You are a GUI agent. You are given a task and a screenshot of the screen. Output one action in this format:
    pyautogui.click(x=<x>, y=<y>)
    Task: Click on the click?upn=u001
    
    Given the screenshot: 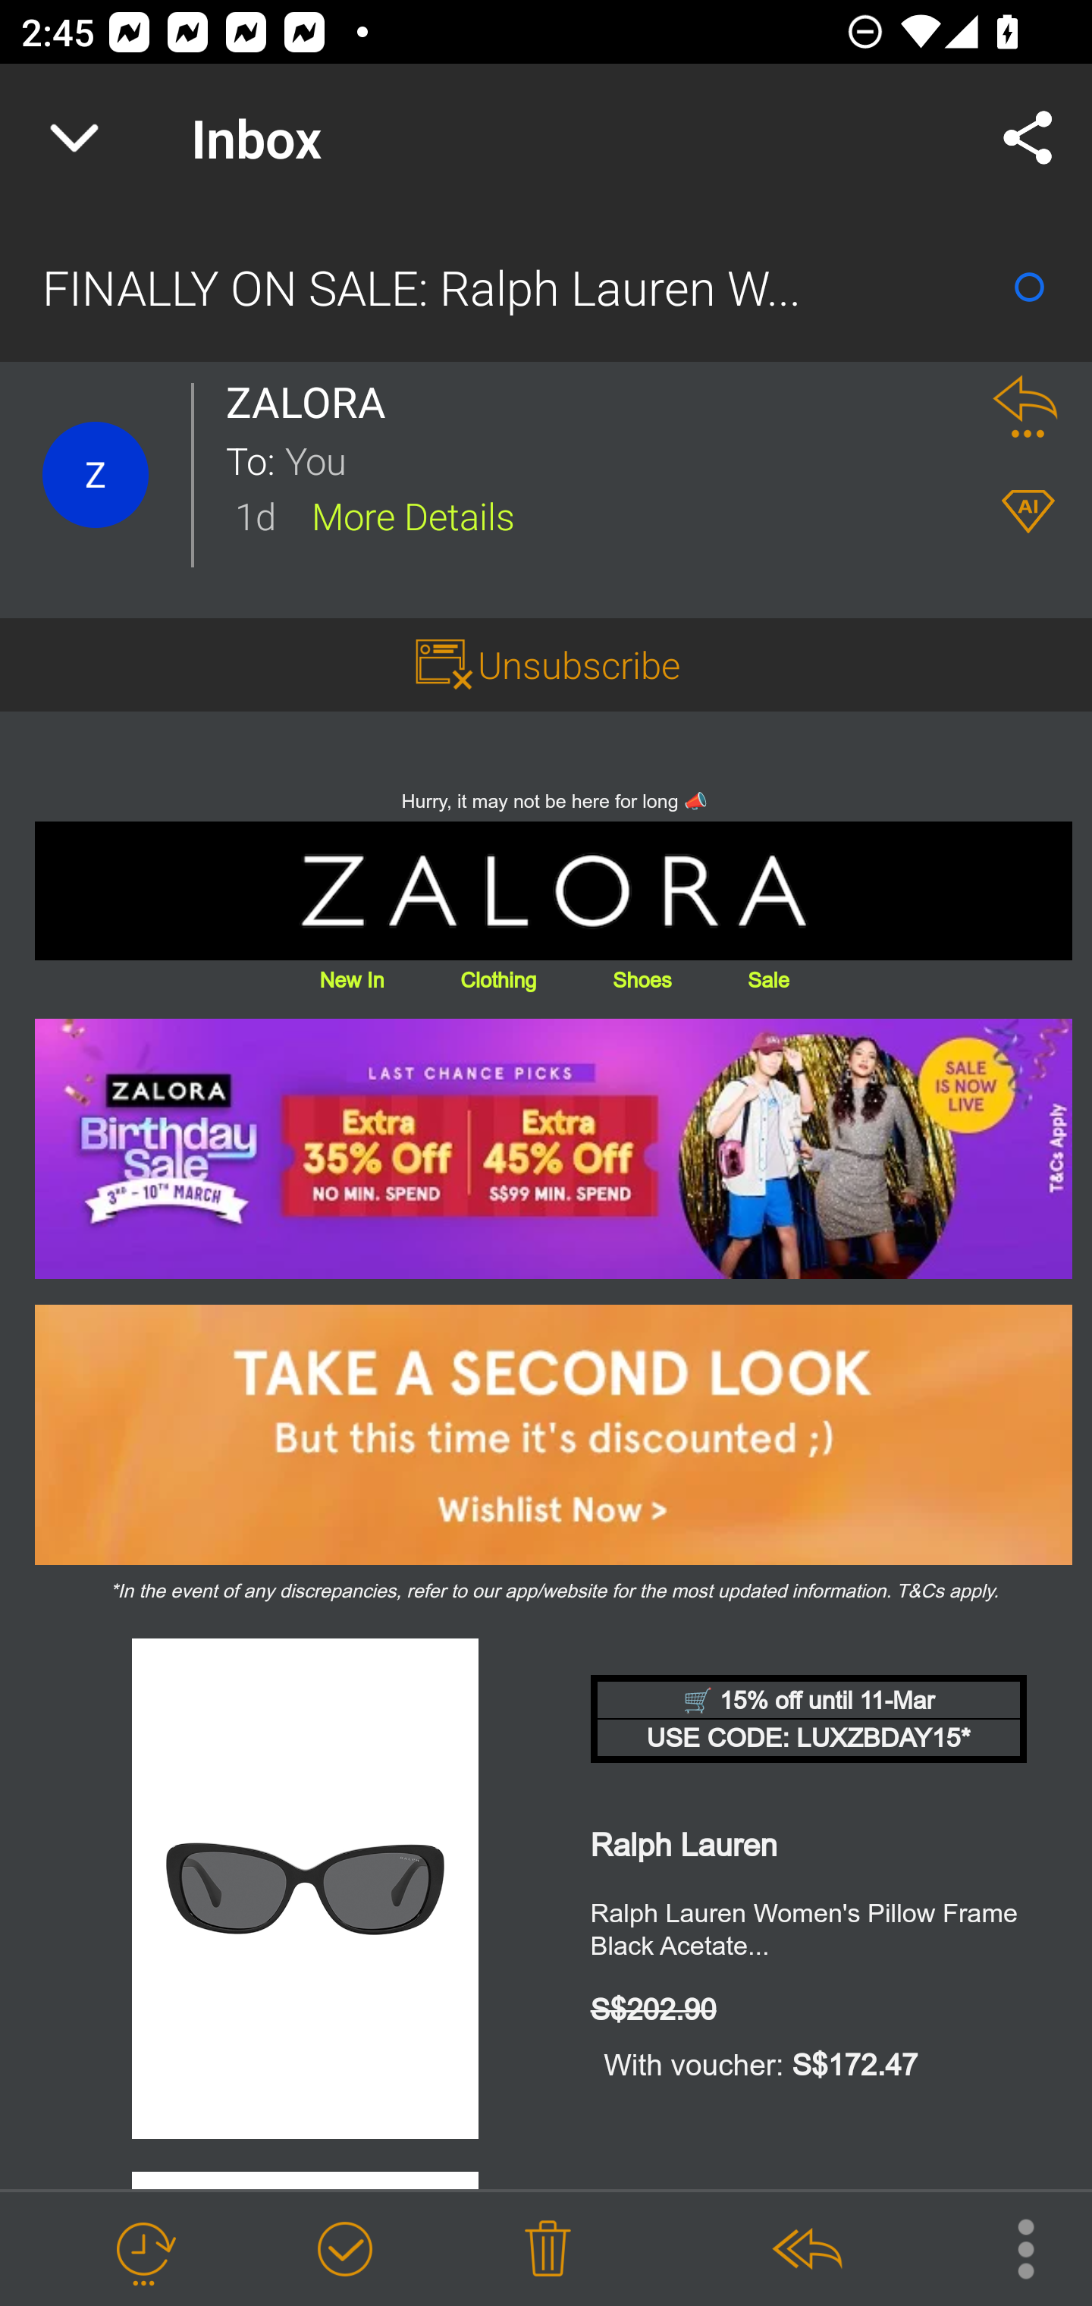 What is the action you would take?
    pyautogui.click(x=554, y=1148)
    